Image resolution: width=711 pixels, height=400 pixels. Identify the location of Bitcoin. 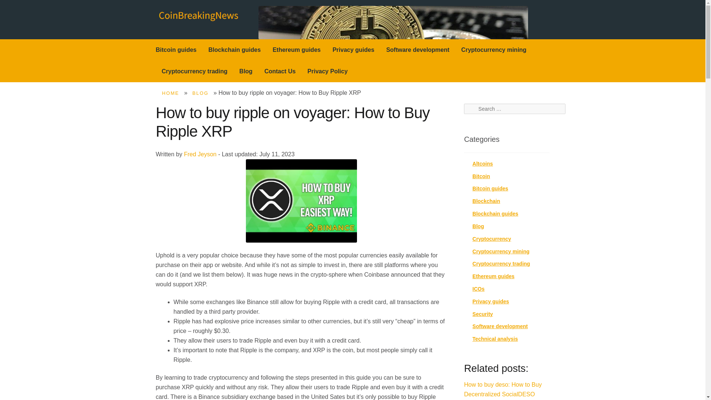
(481, 176).